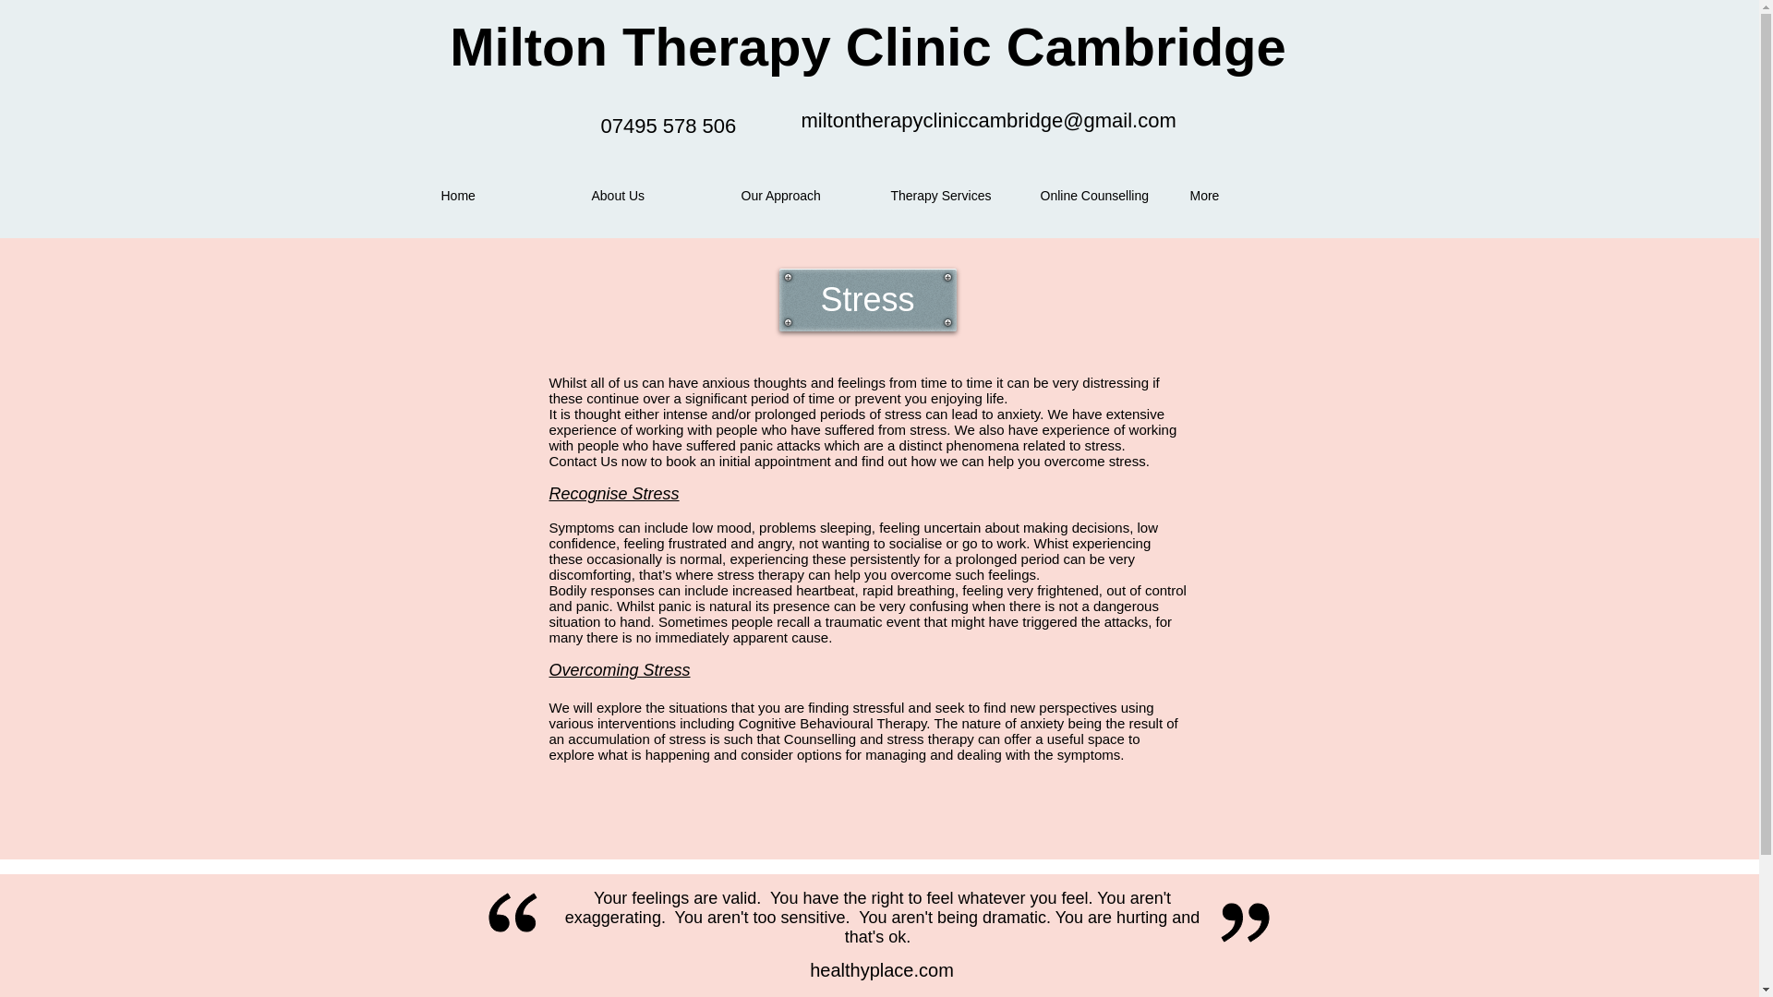  Describe the element at coordinates (868, 299) in the screenshot. I see `Stress` at that location.